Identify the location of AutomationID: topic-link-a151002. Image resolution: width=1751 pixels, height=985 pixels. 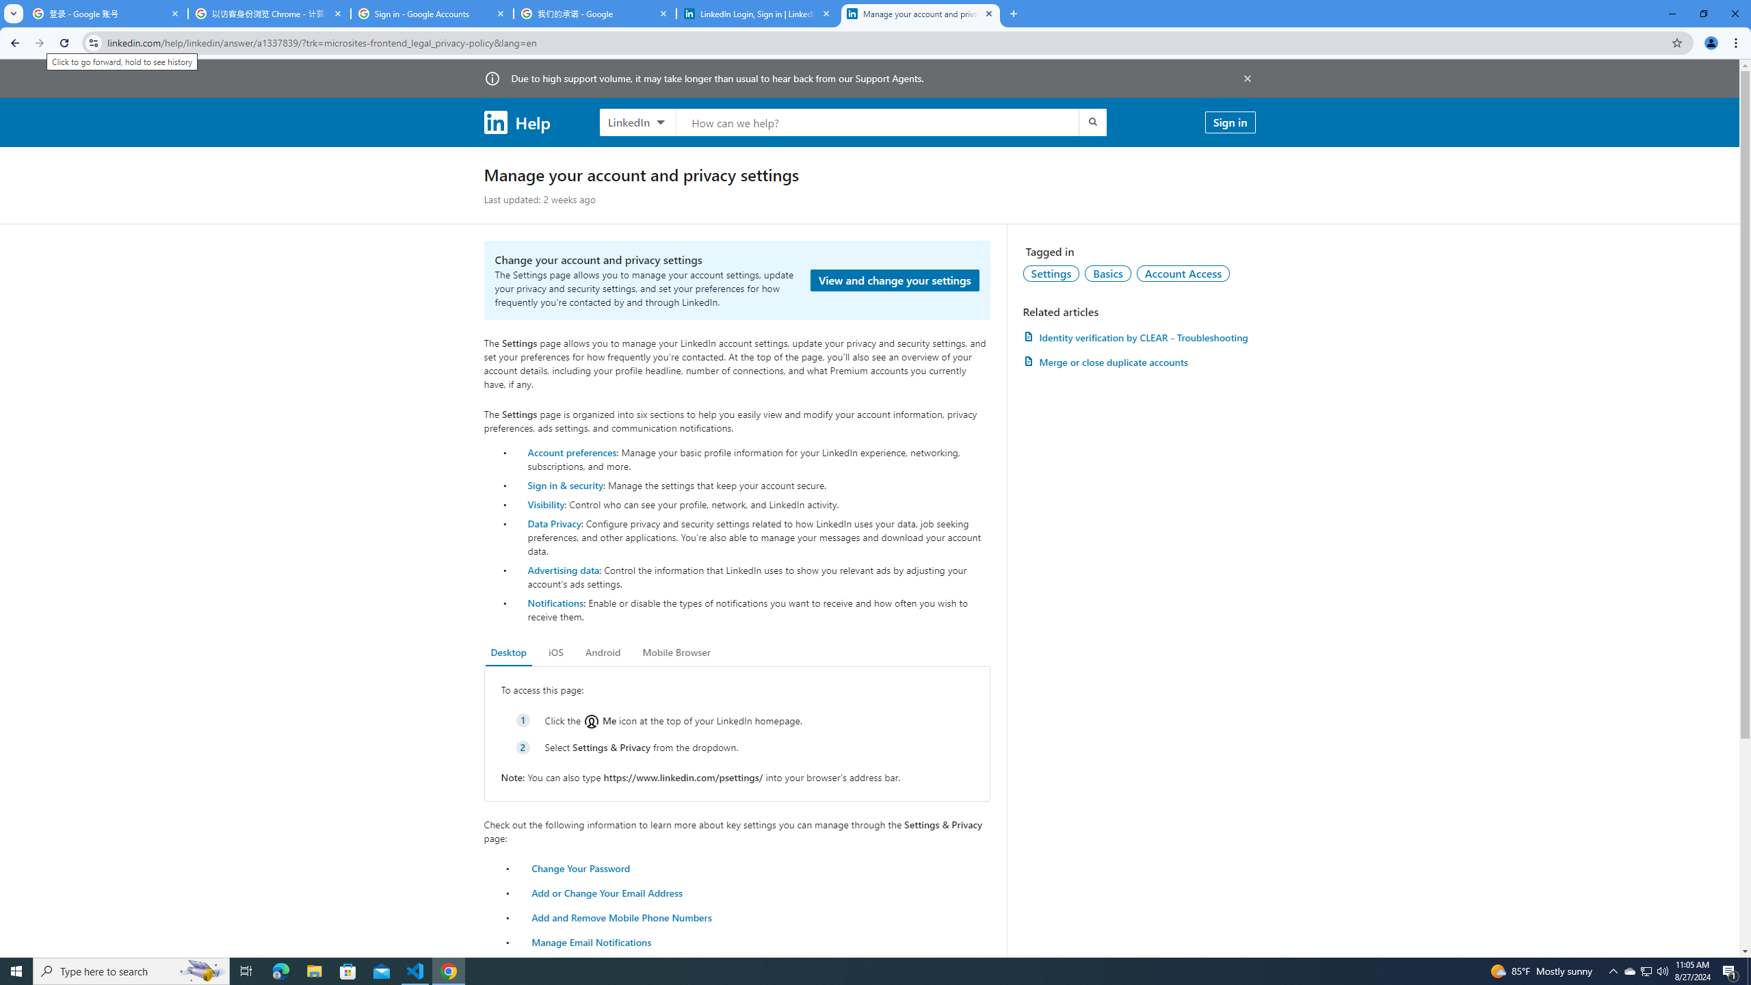
(1183, 273).